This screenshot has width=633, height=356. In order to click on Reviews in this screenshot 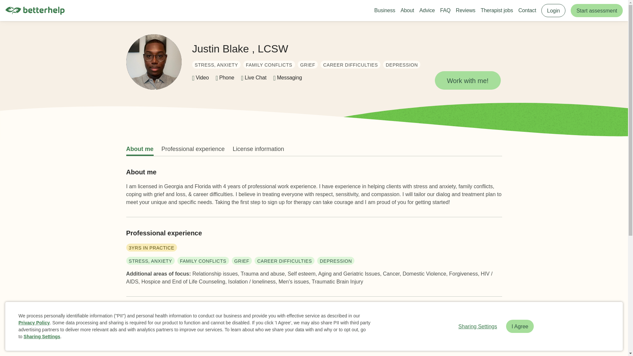, I will do `click(466, 11)`.